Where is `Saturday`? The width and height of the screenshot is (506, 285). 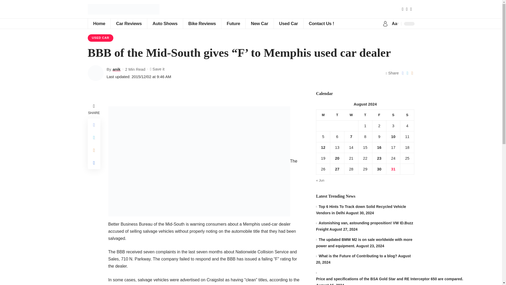
Saturday is located at coordinates (393, 115).